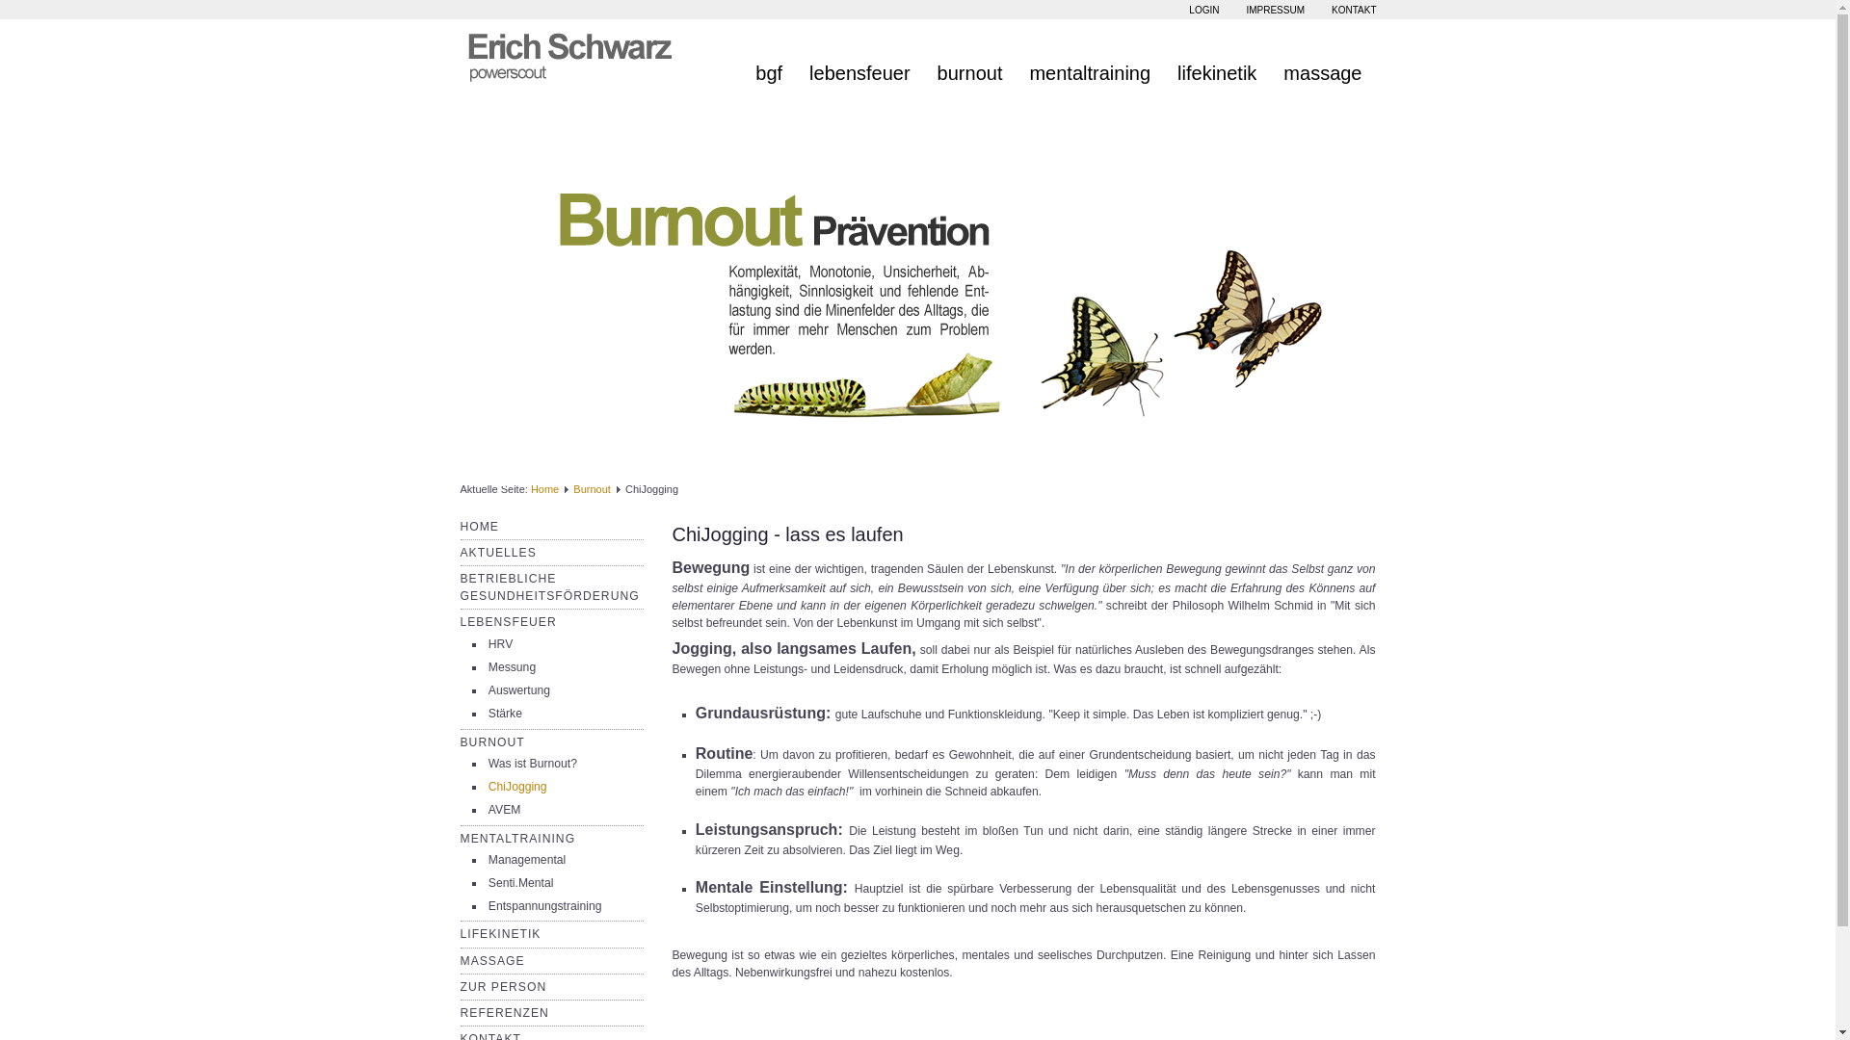 The image size is (1850, 1040). What do you see at coordinates (545, 489) in the screenshot?
I see `Home` at bounding box center [545, 489].